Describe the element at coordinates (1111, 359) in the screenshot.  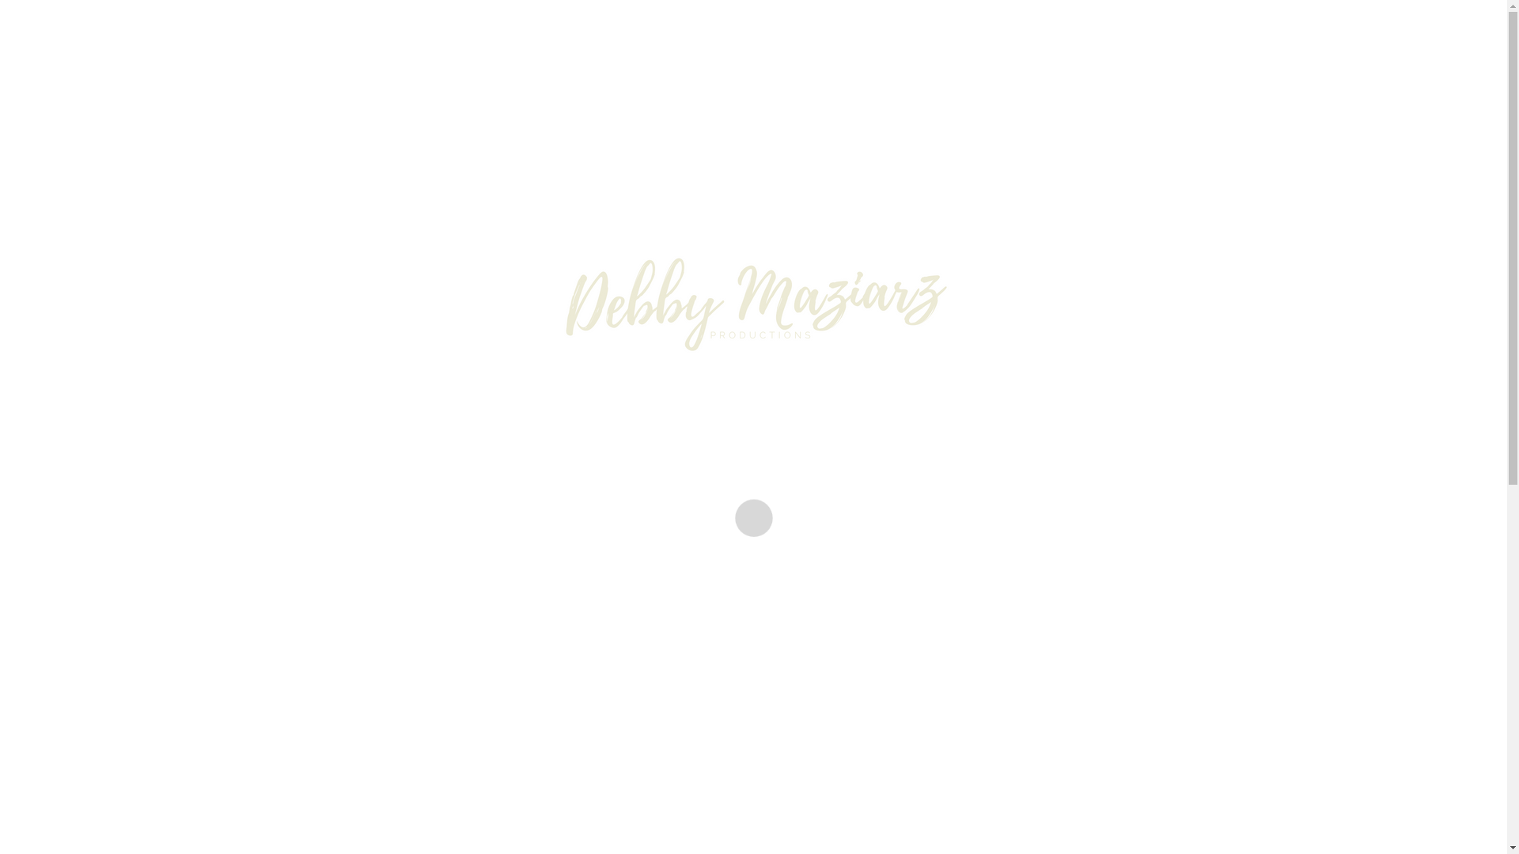
I see `HOME` at that location.